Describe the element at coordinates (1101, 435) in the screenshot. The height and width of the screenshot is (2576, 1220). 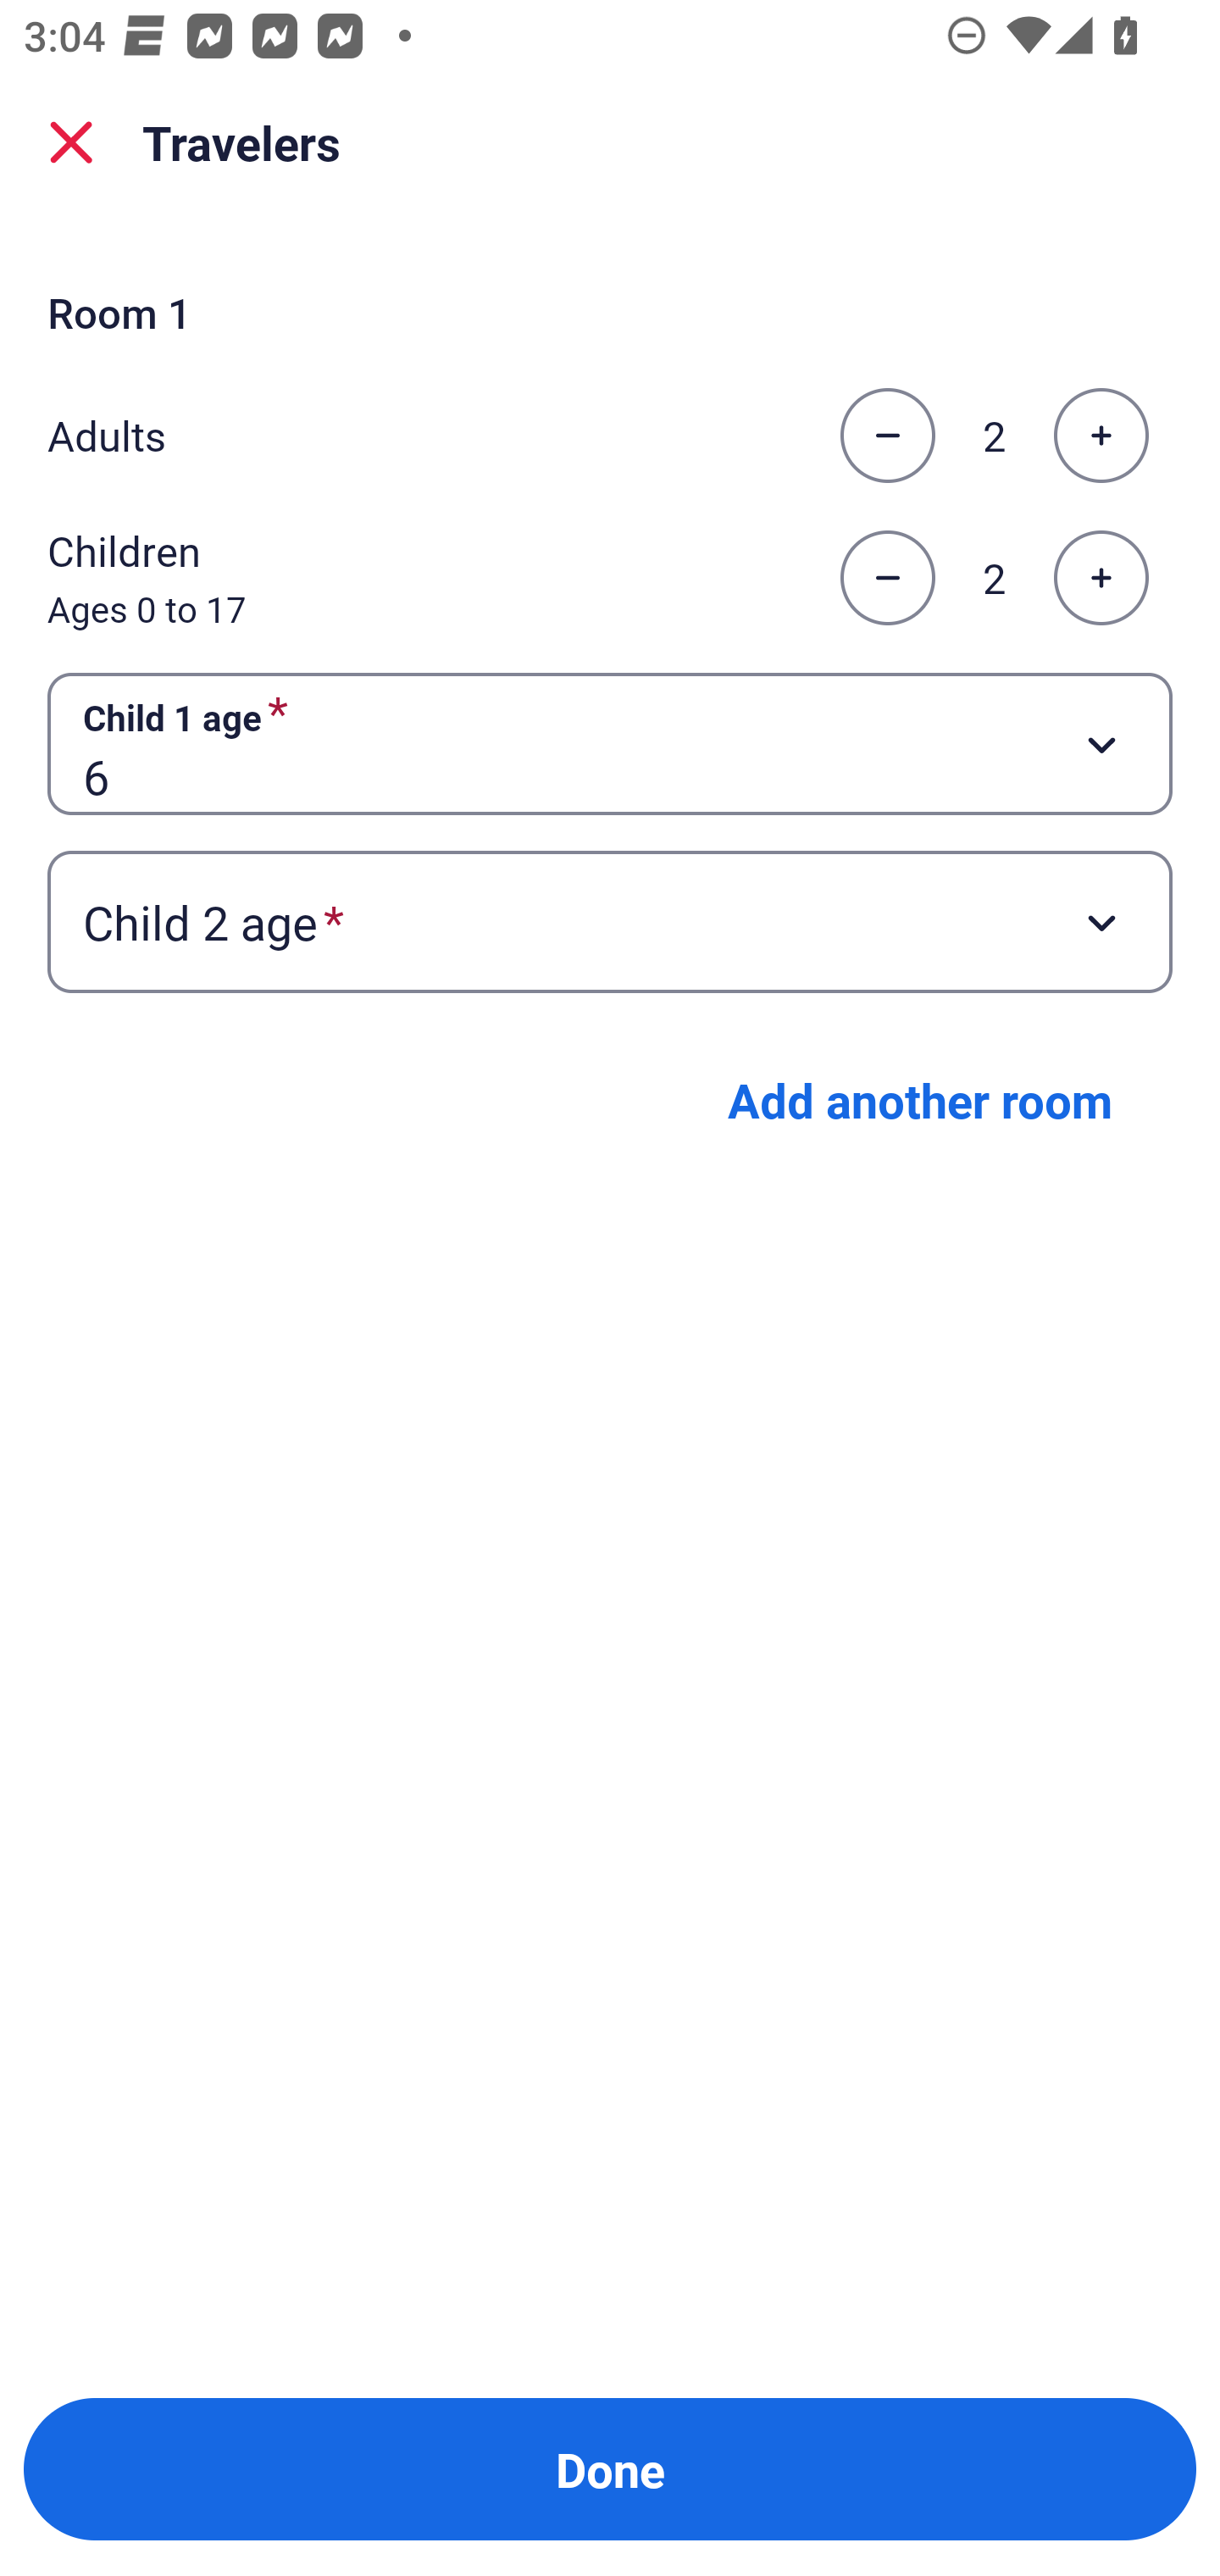
I see `Increase the number of adults` at that location.